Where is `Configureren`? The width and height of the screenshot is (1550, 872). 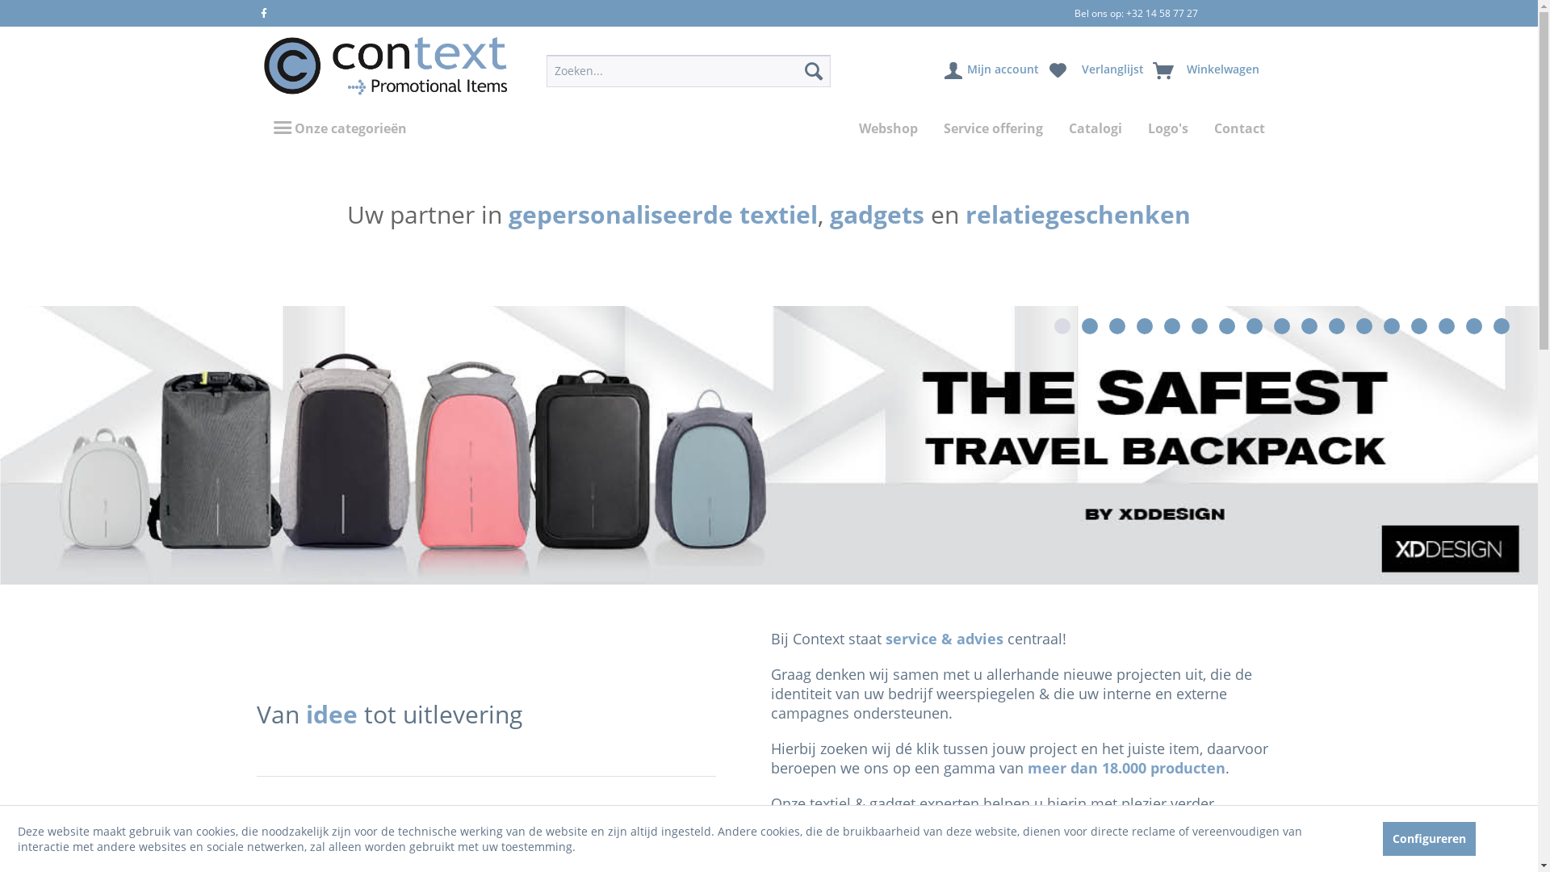
Configureren is located at coordinates (1429, 838).